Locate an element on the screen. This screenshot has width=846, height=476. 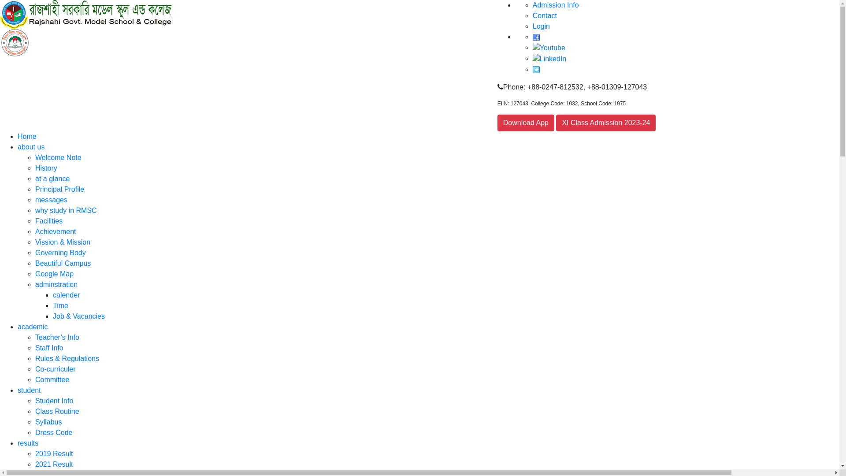
Time is located at coordinates (61, 306).